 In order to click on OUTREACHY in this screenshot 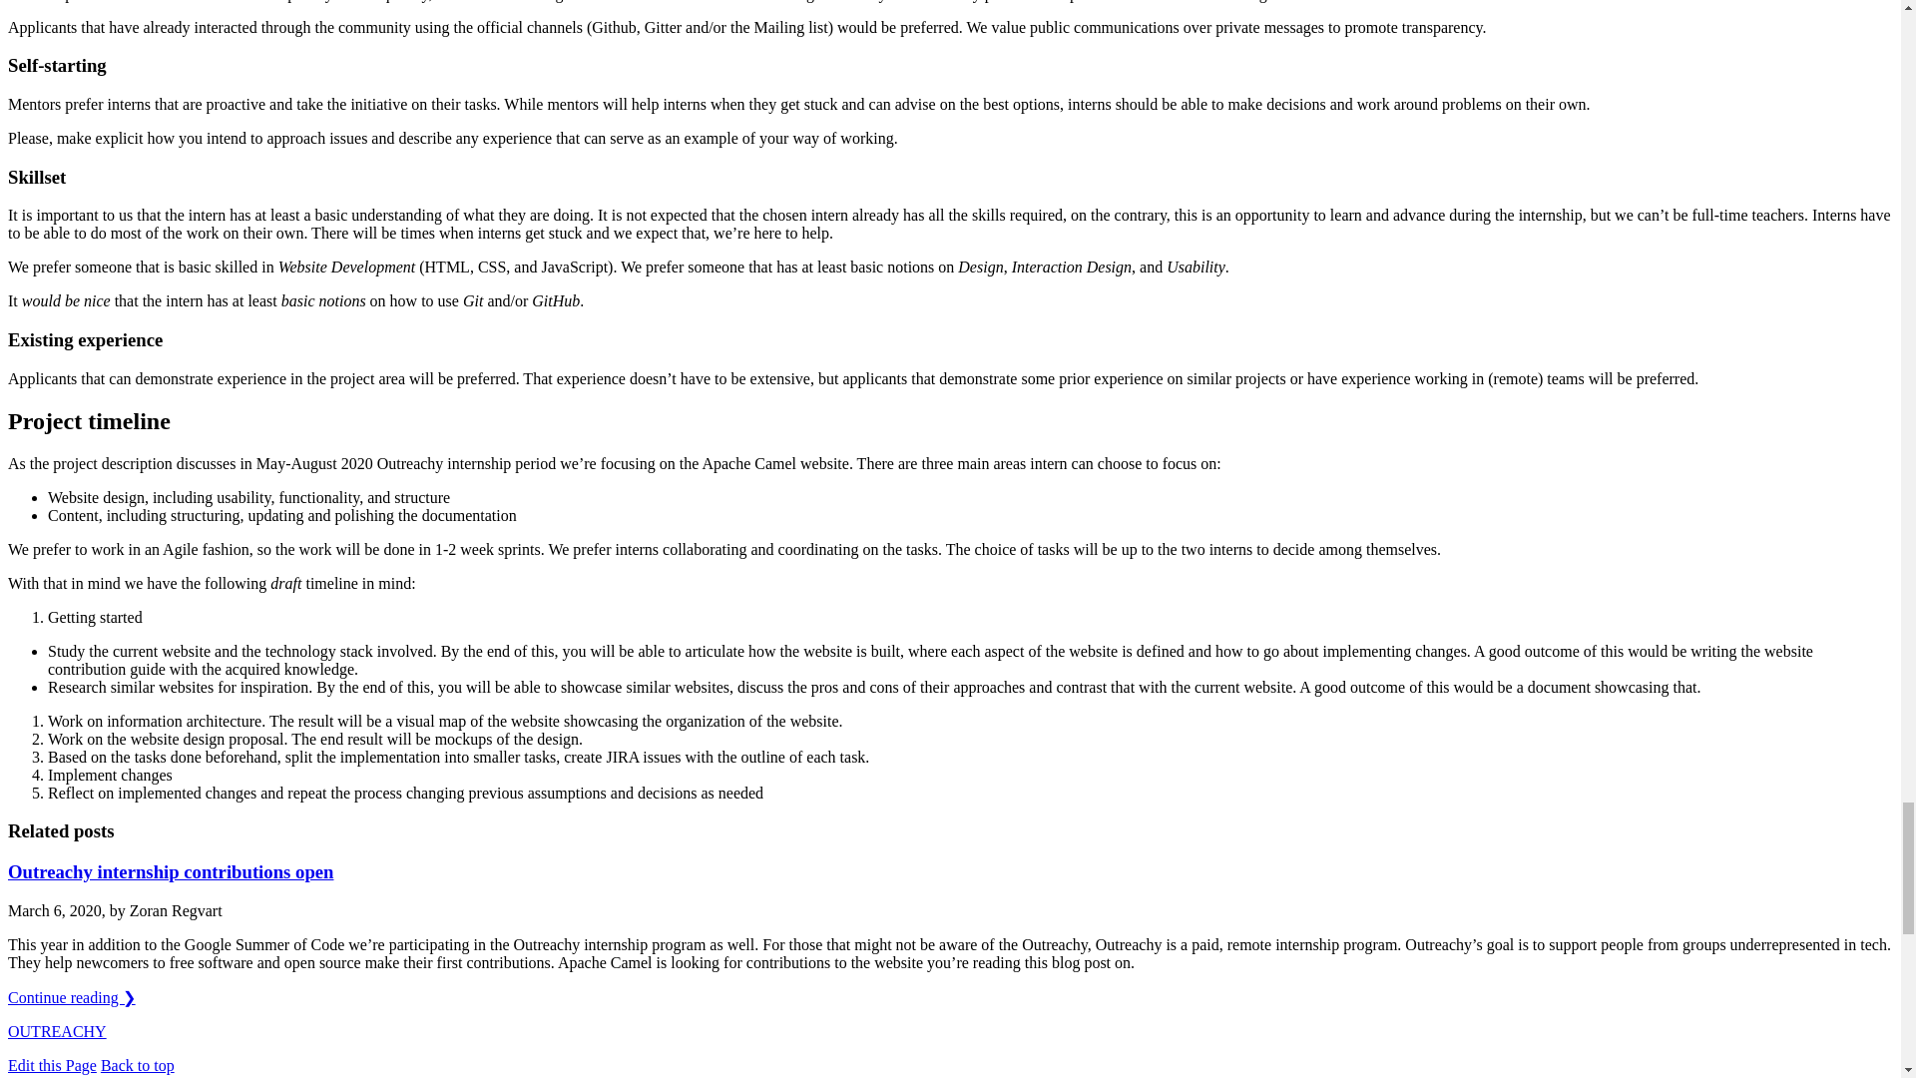, I will do `click(57, 1031)`.